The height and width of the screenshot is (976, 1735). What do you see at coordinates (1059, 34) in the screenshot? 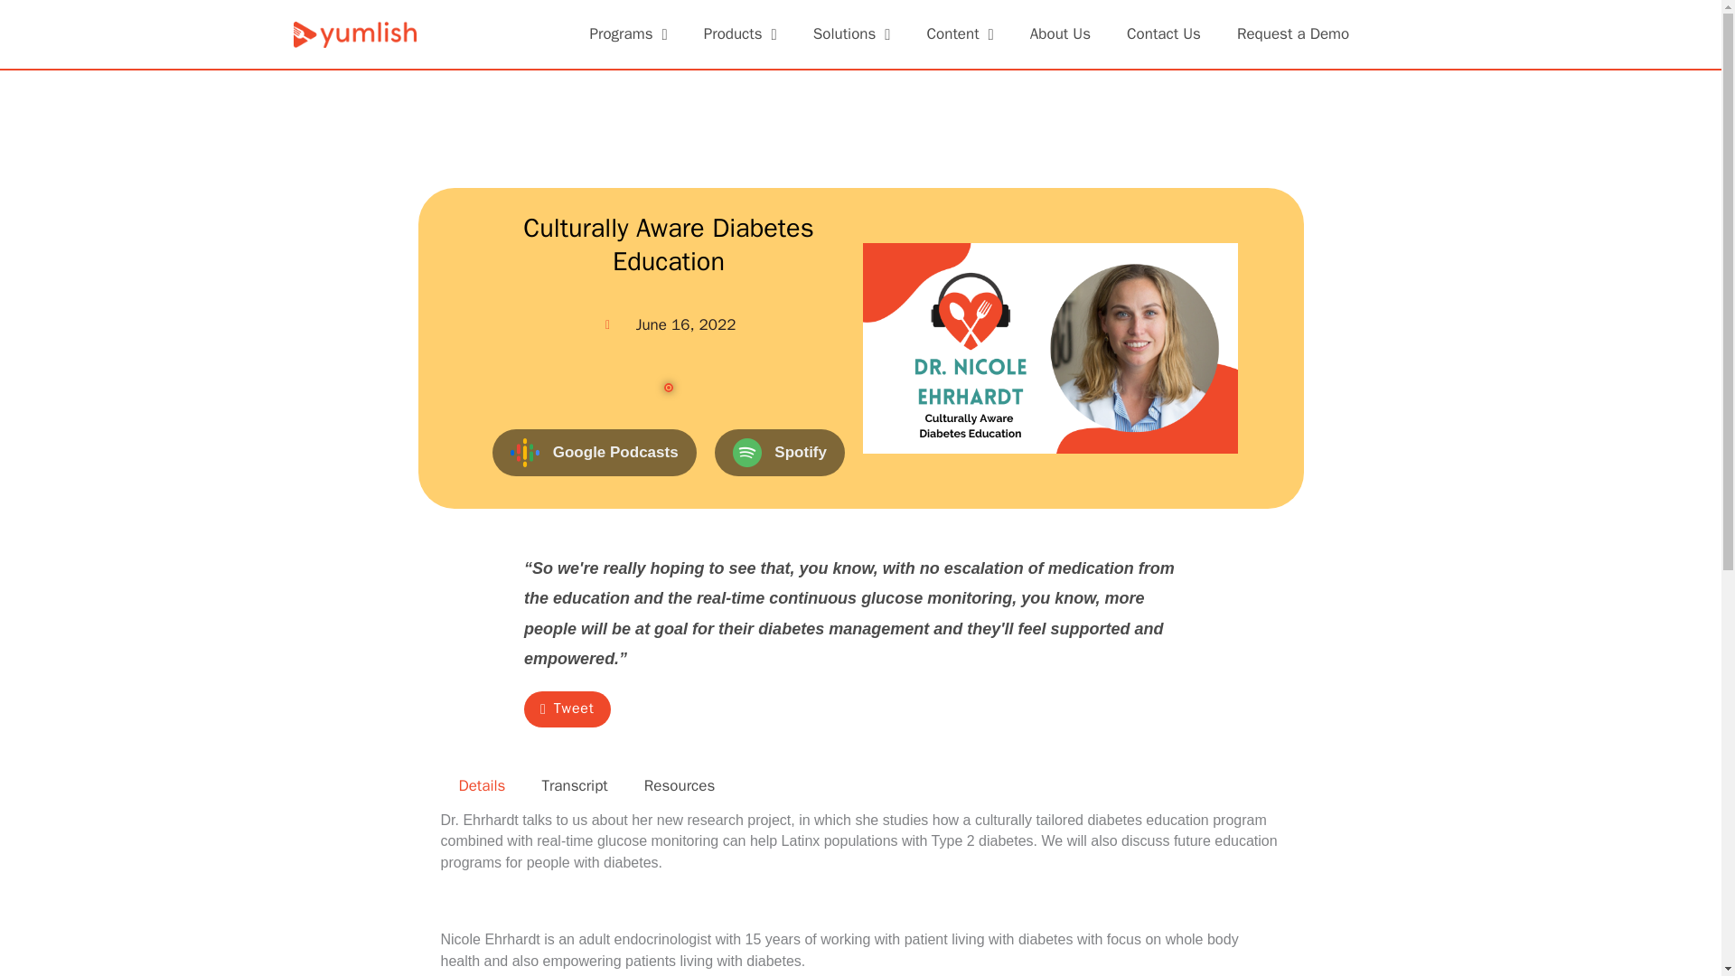
I see `About Us` at bounding box center [1059, 34].